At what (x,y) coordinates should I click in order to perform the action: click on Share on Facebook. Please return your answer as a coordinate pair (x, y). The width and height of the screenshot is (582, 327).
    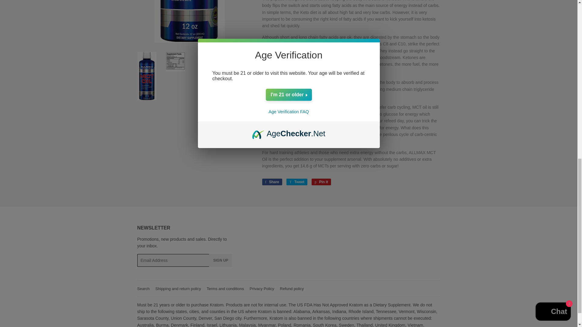
    Looking at the image, I should click on (272, 182).